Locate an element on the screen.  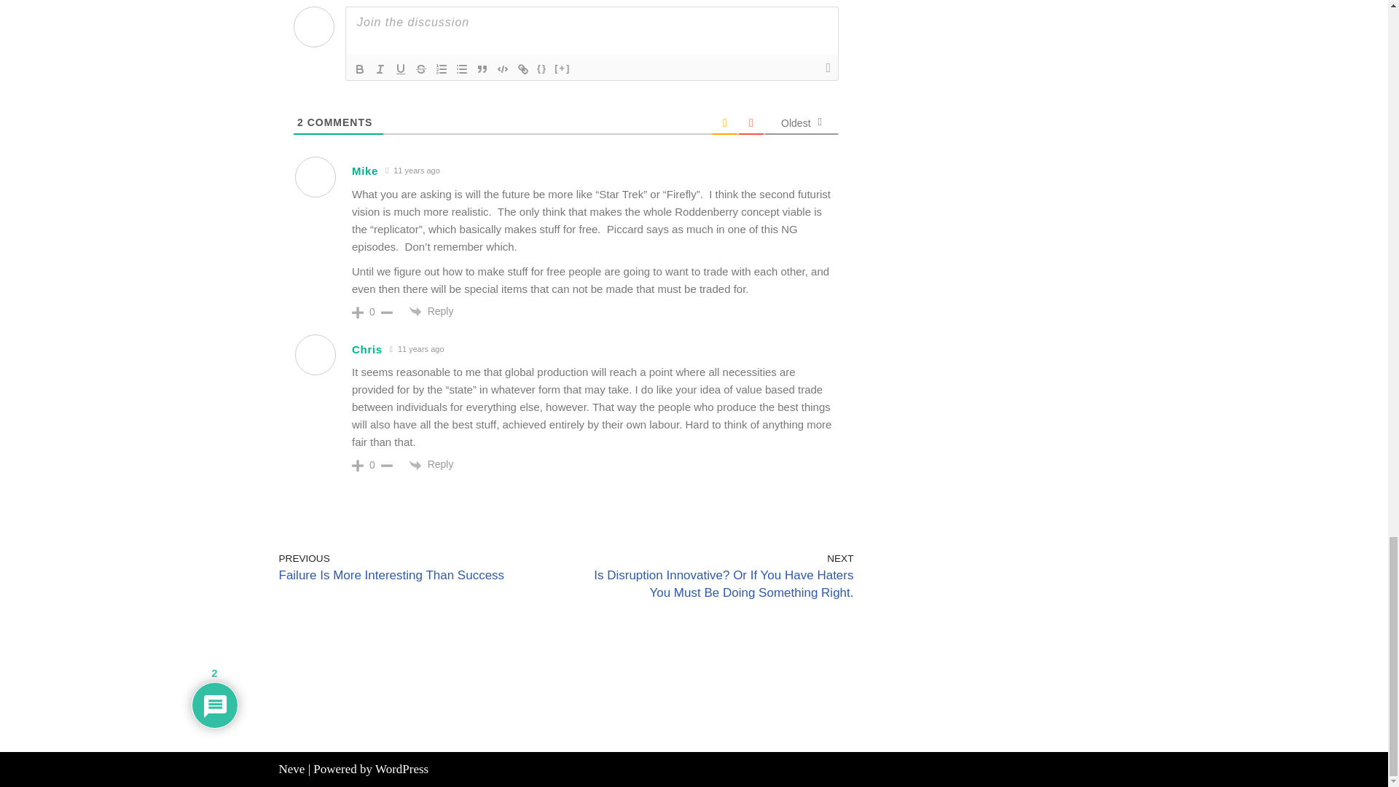
Underline is located at coordinates (401, 68).